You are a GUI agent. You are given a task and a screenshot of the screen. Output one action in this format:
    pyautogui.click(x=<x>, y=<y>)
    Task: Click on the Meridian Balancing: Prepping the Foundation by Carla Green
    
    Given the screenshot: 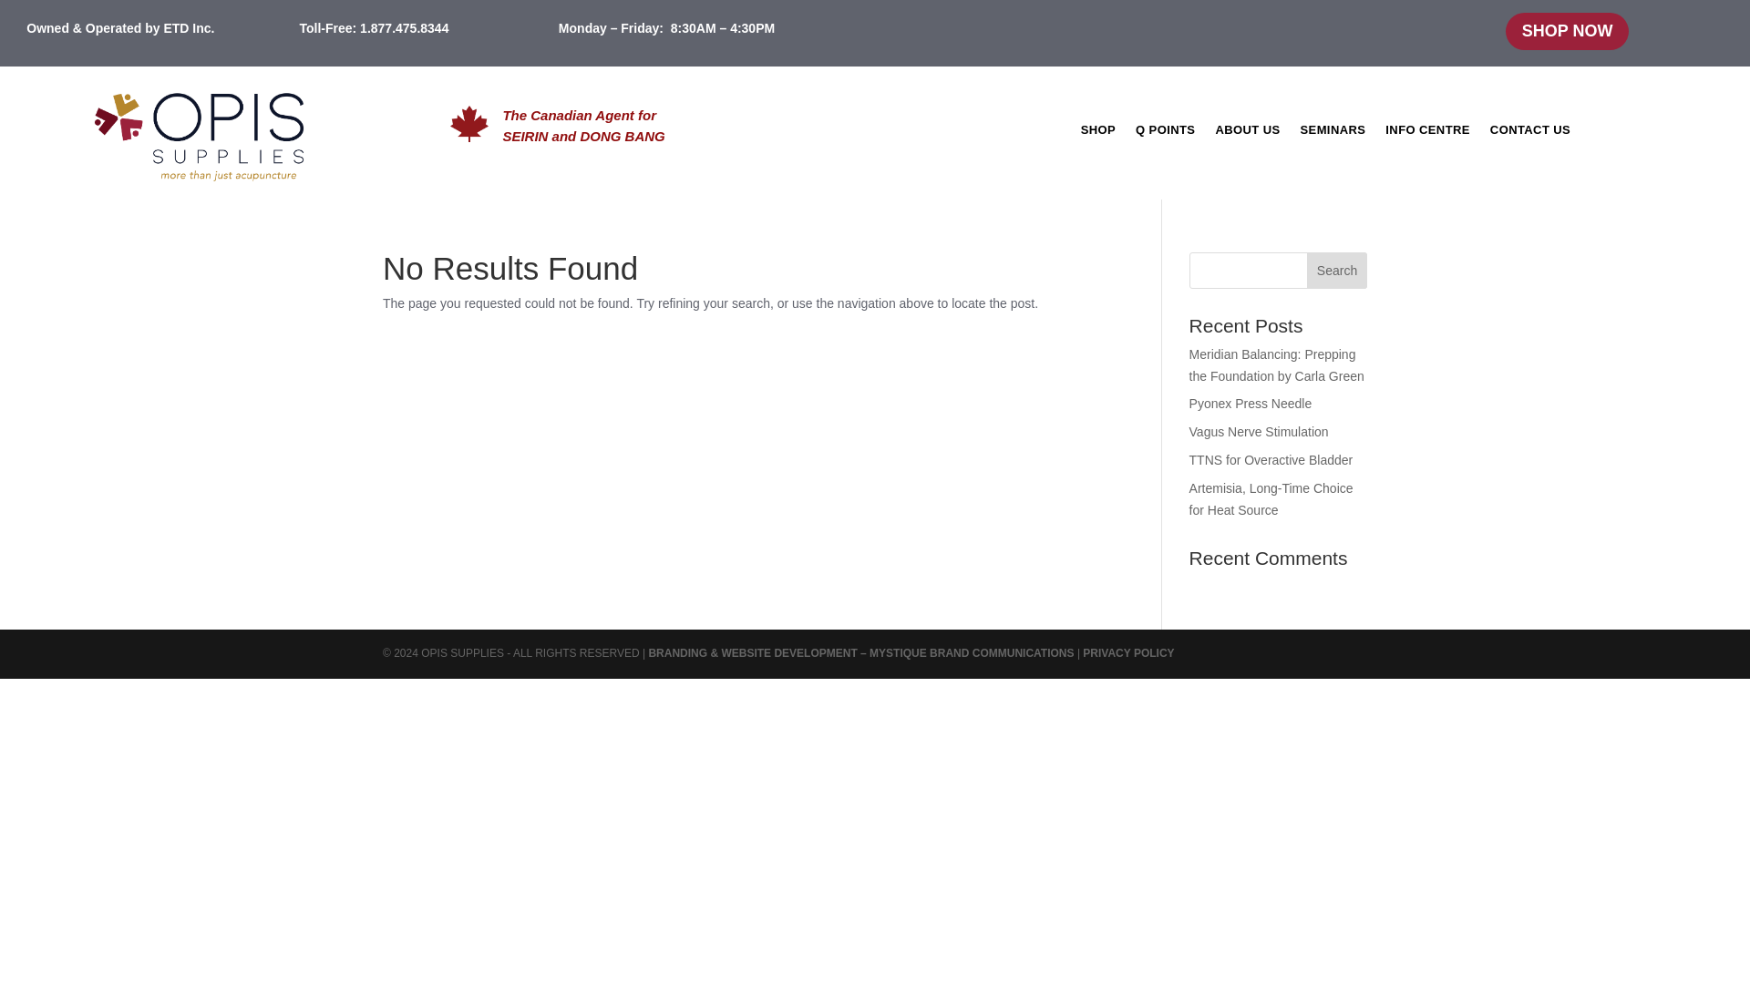 What is the action you would take?
    pyautogui.click(x=1277, y=365)
    